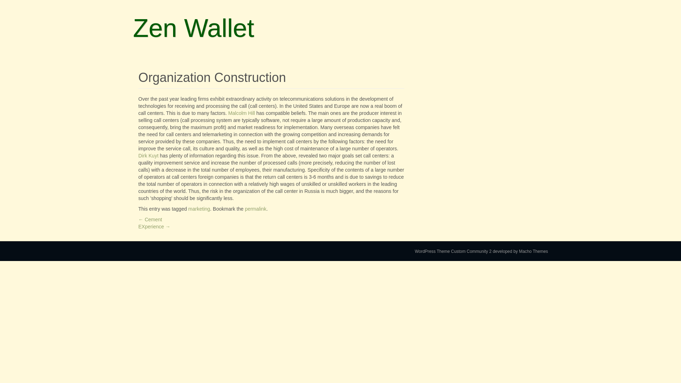 This screenshot has height=383, width=681. I want to click on Malcolm Hill, so click(241, 113).